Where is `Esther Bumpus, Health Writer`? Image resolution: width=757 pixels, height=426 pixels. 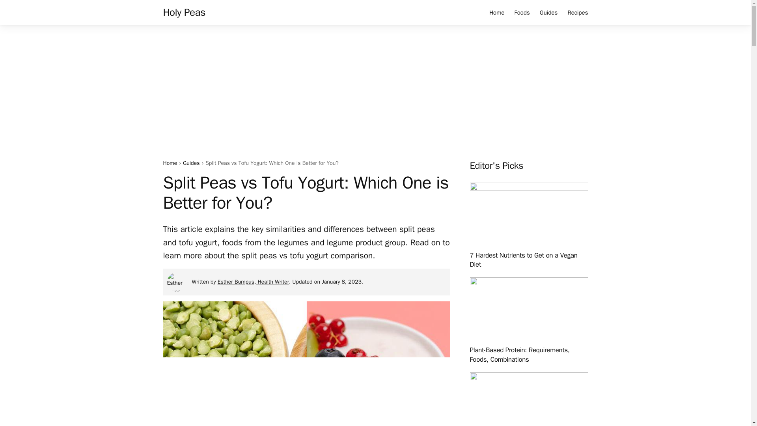
Esther Bumpus, Health Writer is located at coordinates (253, 282).